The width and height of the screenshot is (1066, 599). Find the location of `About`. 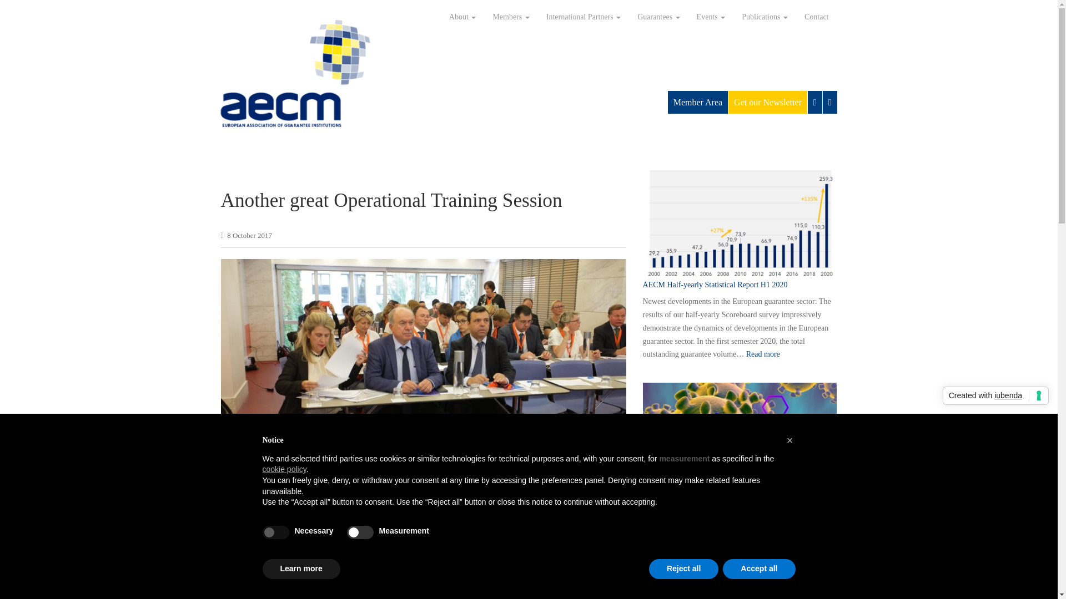

About is located at coordinates (463, 18).